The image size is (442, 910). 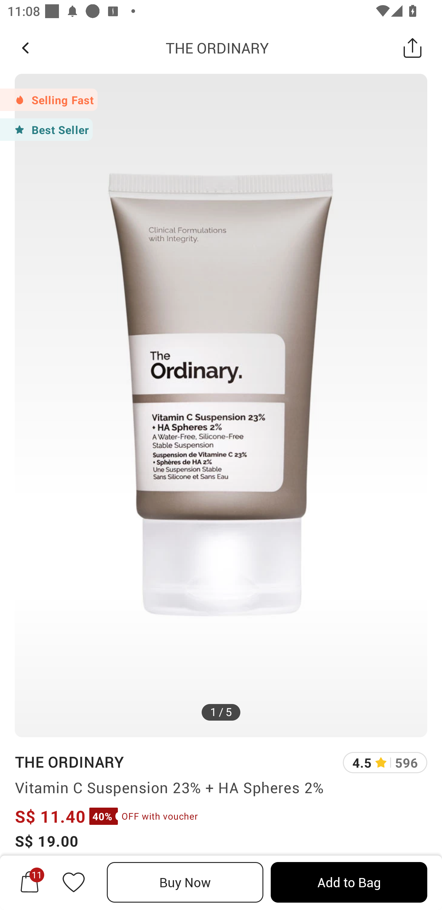 I want to click on Buy Now, so click(x=185, y=882).